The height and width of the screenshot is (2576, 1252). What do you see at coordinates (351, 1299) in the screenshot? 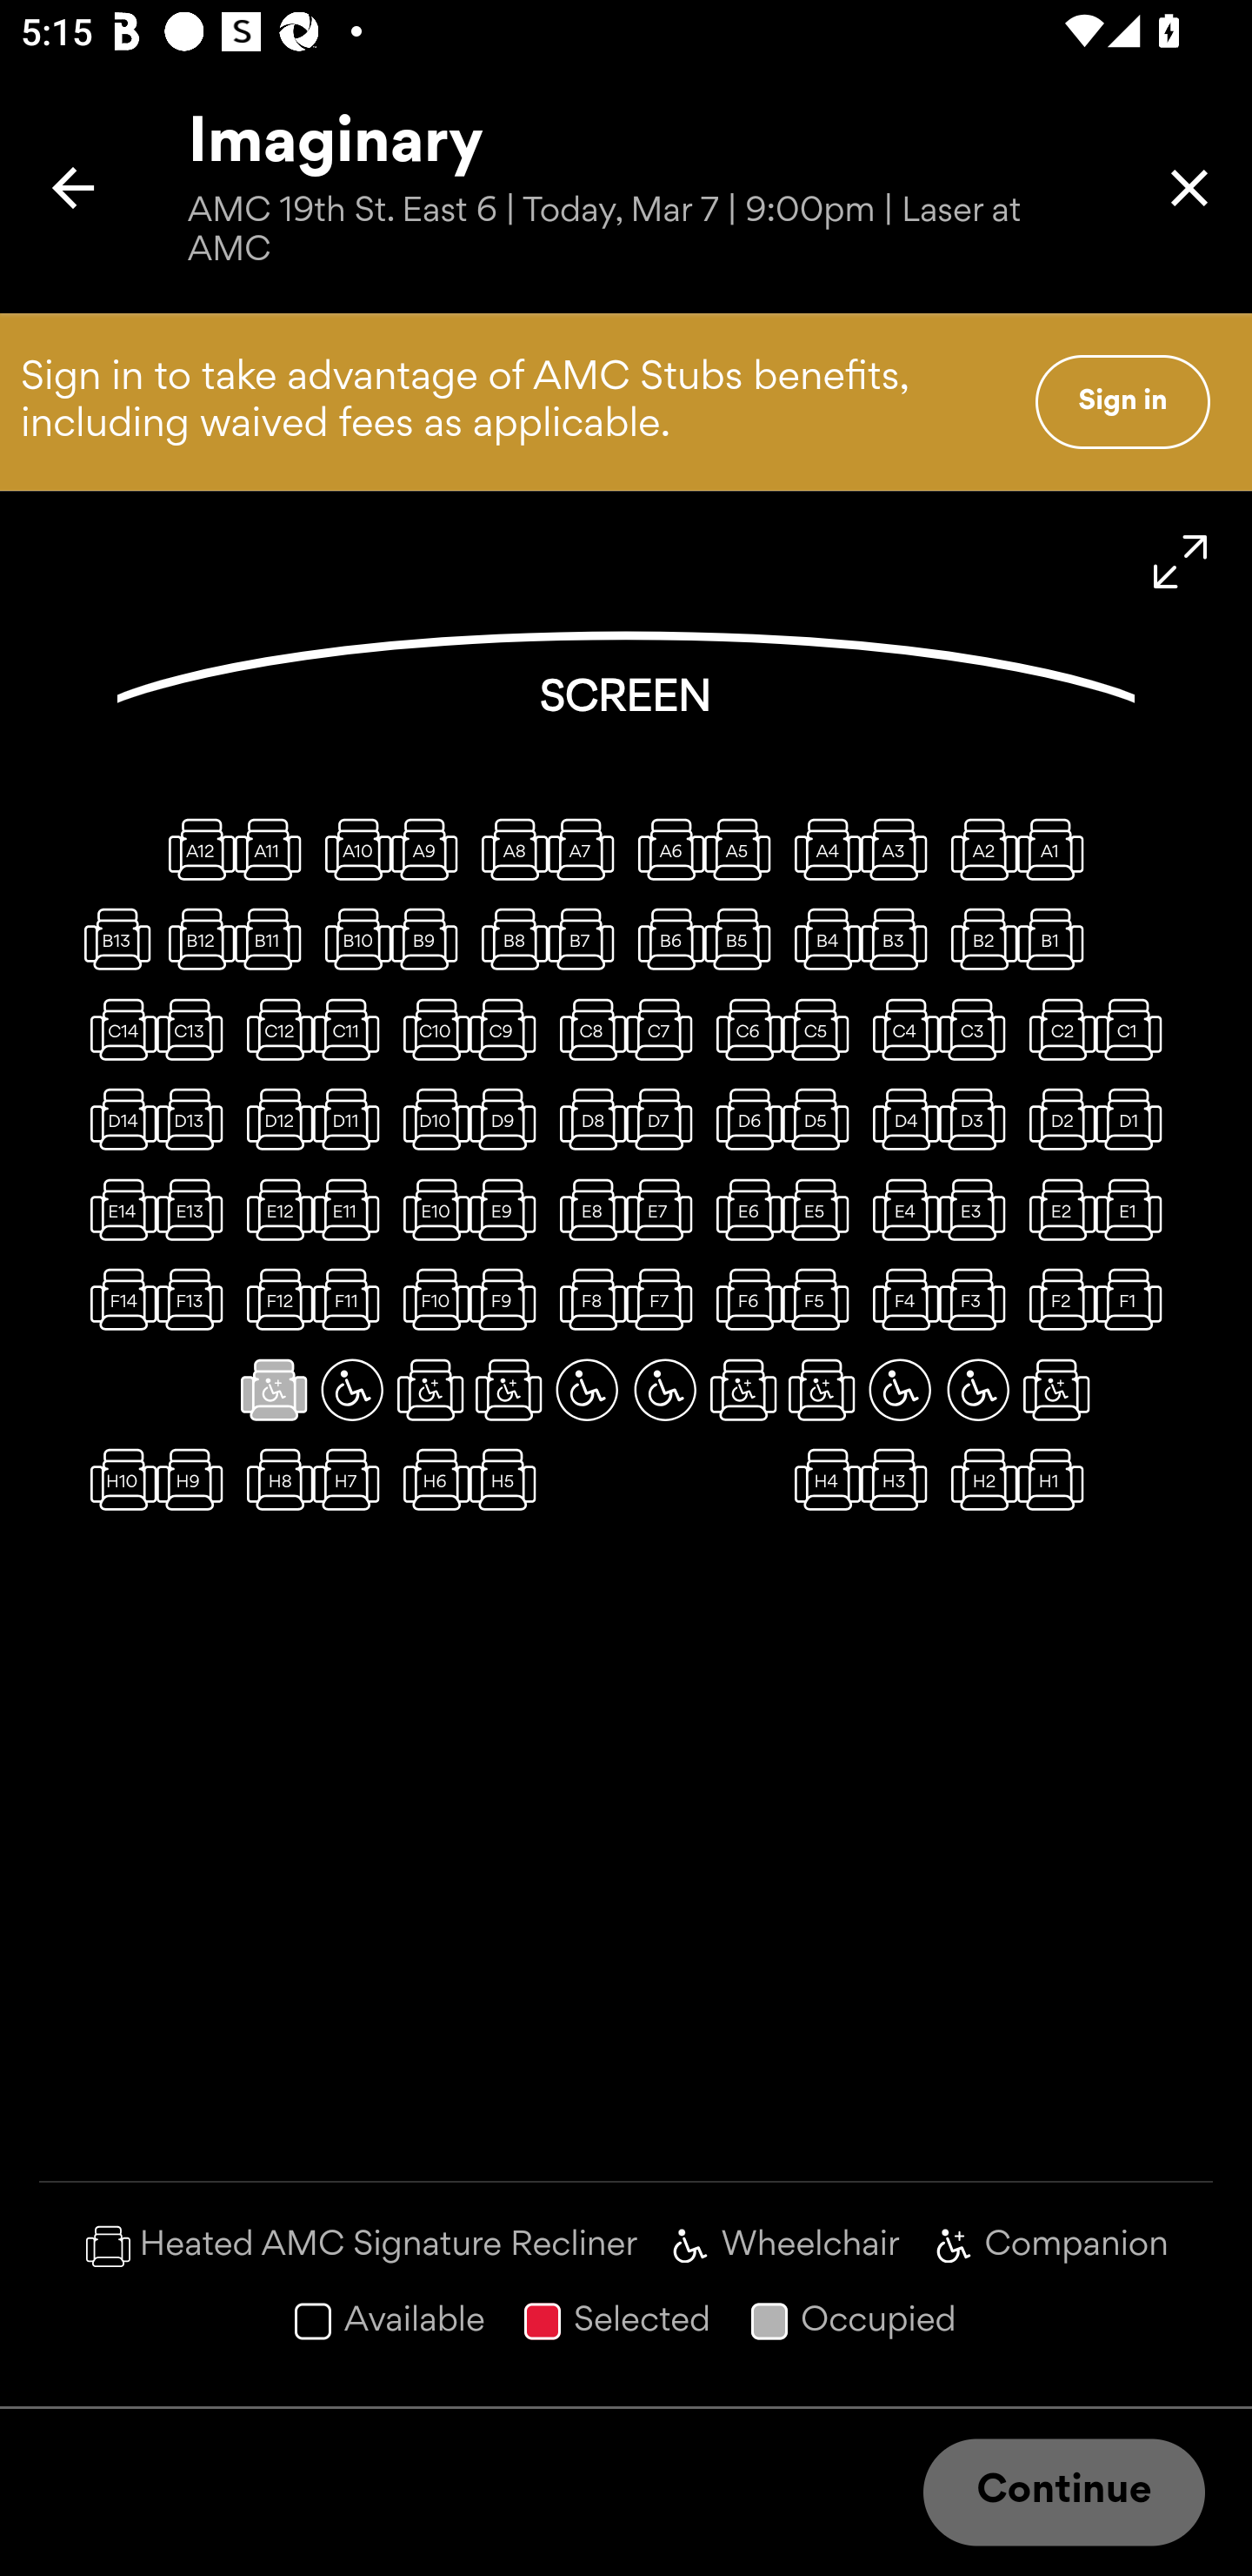
I see `F11, Regular seat, available` at bounding box center [351, 1299].